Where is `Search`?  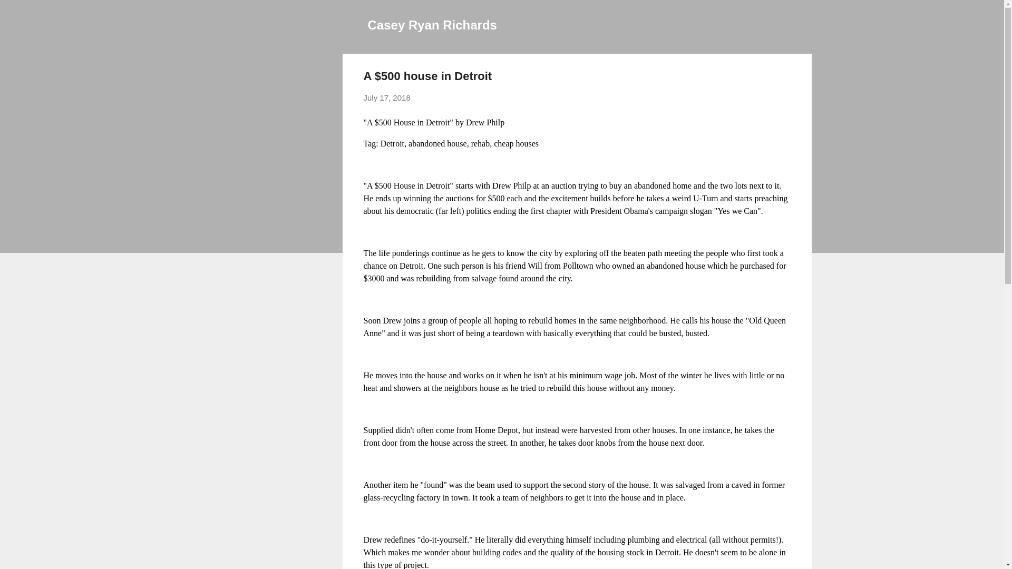
Search is located at coordinates (21, 13).